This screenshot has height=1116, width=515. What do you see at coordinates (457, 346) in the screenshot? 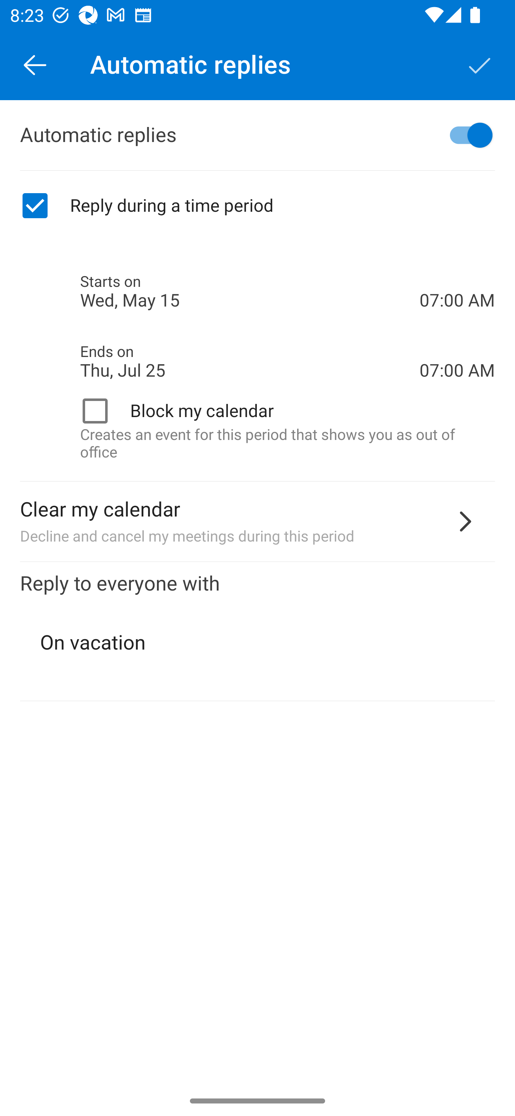
I see `07:00 AM` at bounding box center [457, 346].